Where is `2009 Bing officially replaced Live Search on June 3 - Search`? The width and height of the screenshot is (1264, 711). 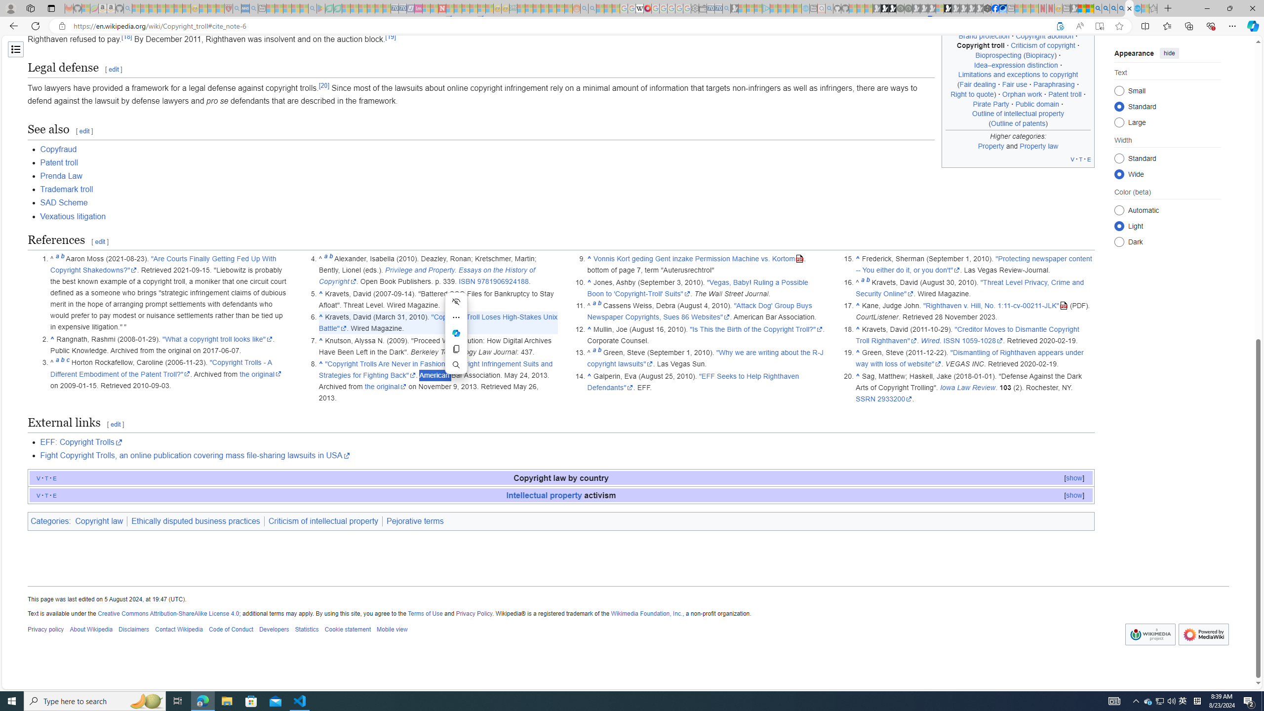 2009 Bing officially replaced Live Search on June 3 - Search is located at coordinates (1105, 8).